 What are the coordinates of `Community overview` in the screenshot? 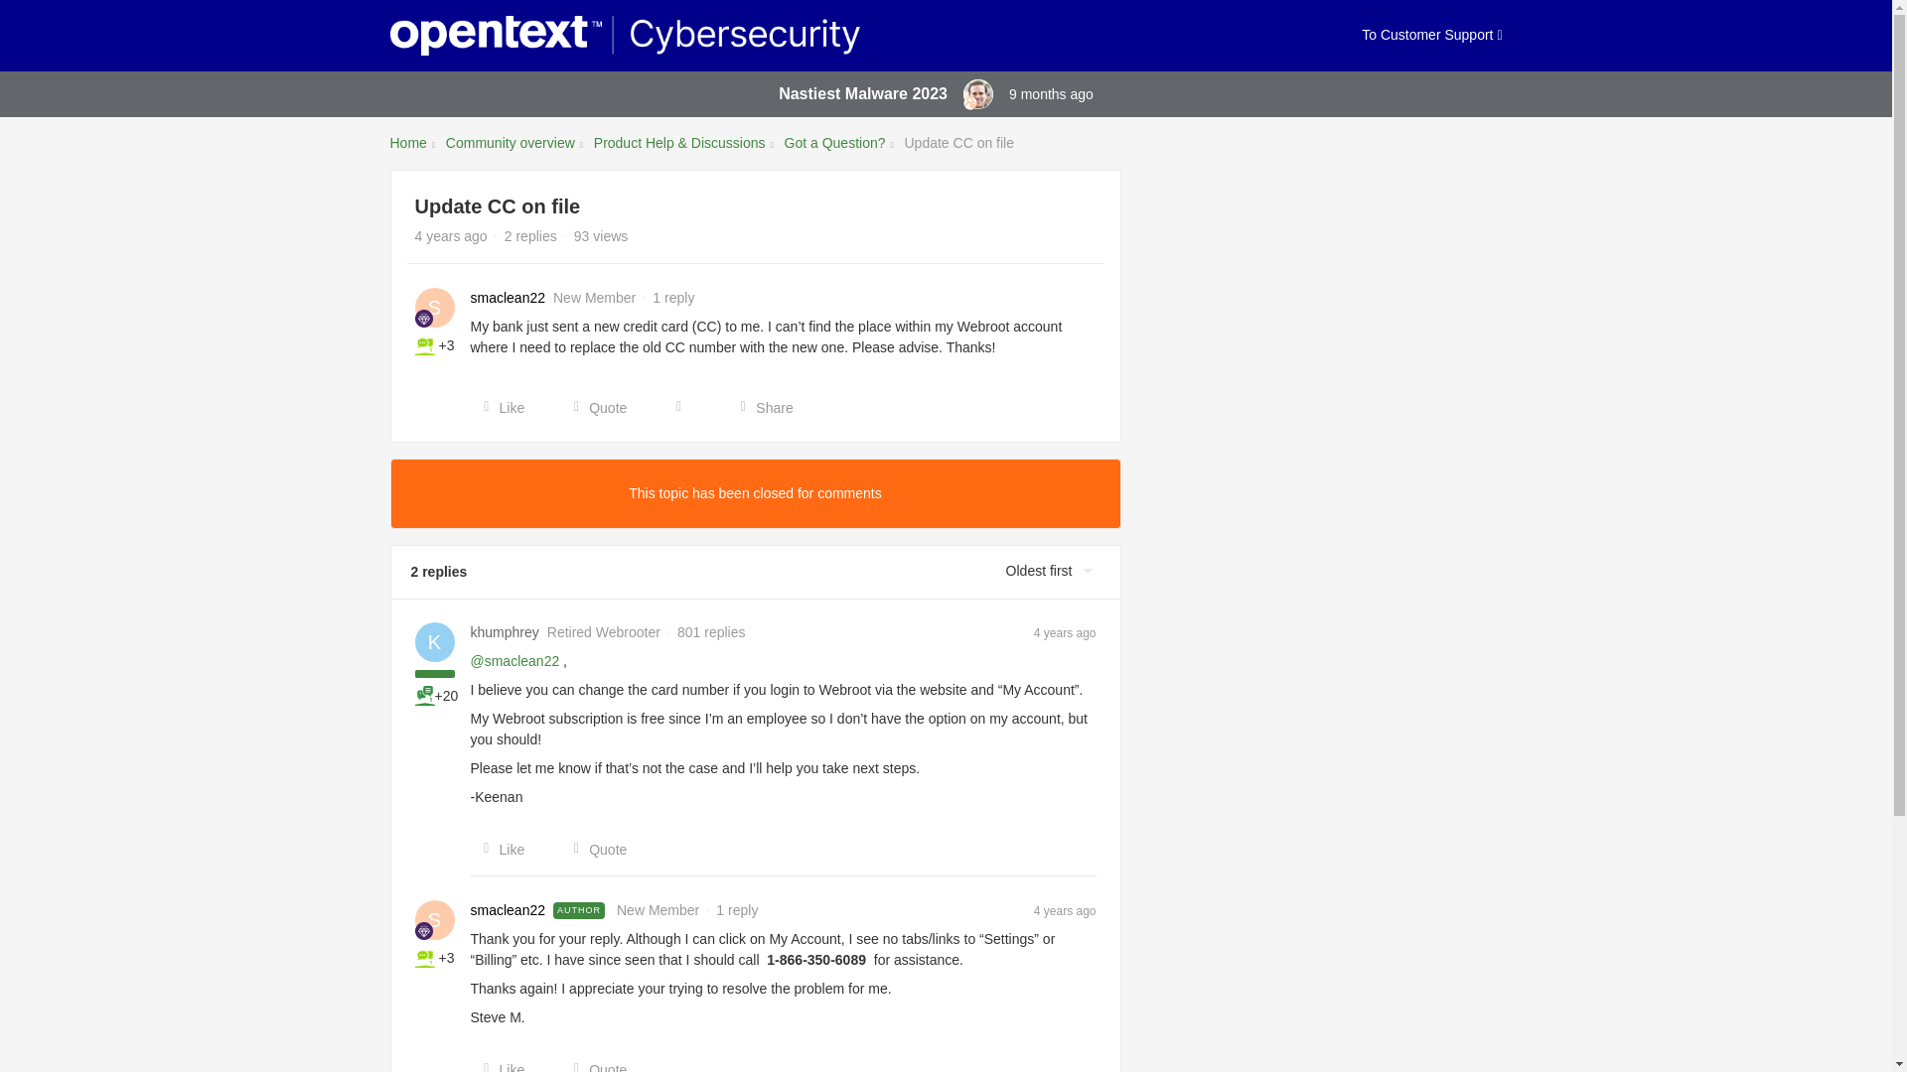 It's located at (511, 143).